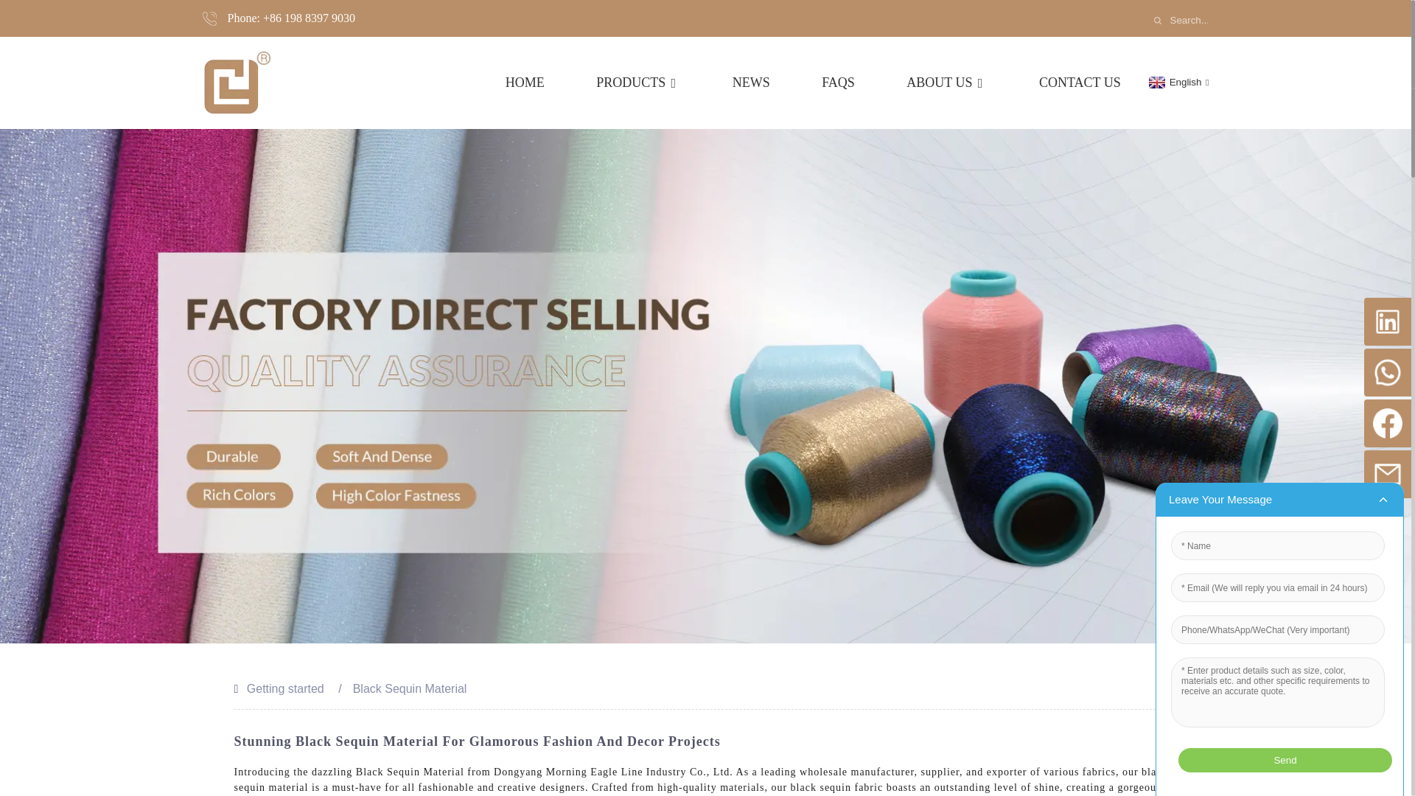 The width and height of the screenshot is (1415, 796). Describe the element at coordinates (1079, 83) in the screenshot. I see `CONTACT US` at that location.